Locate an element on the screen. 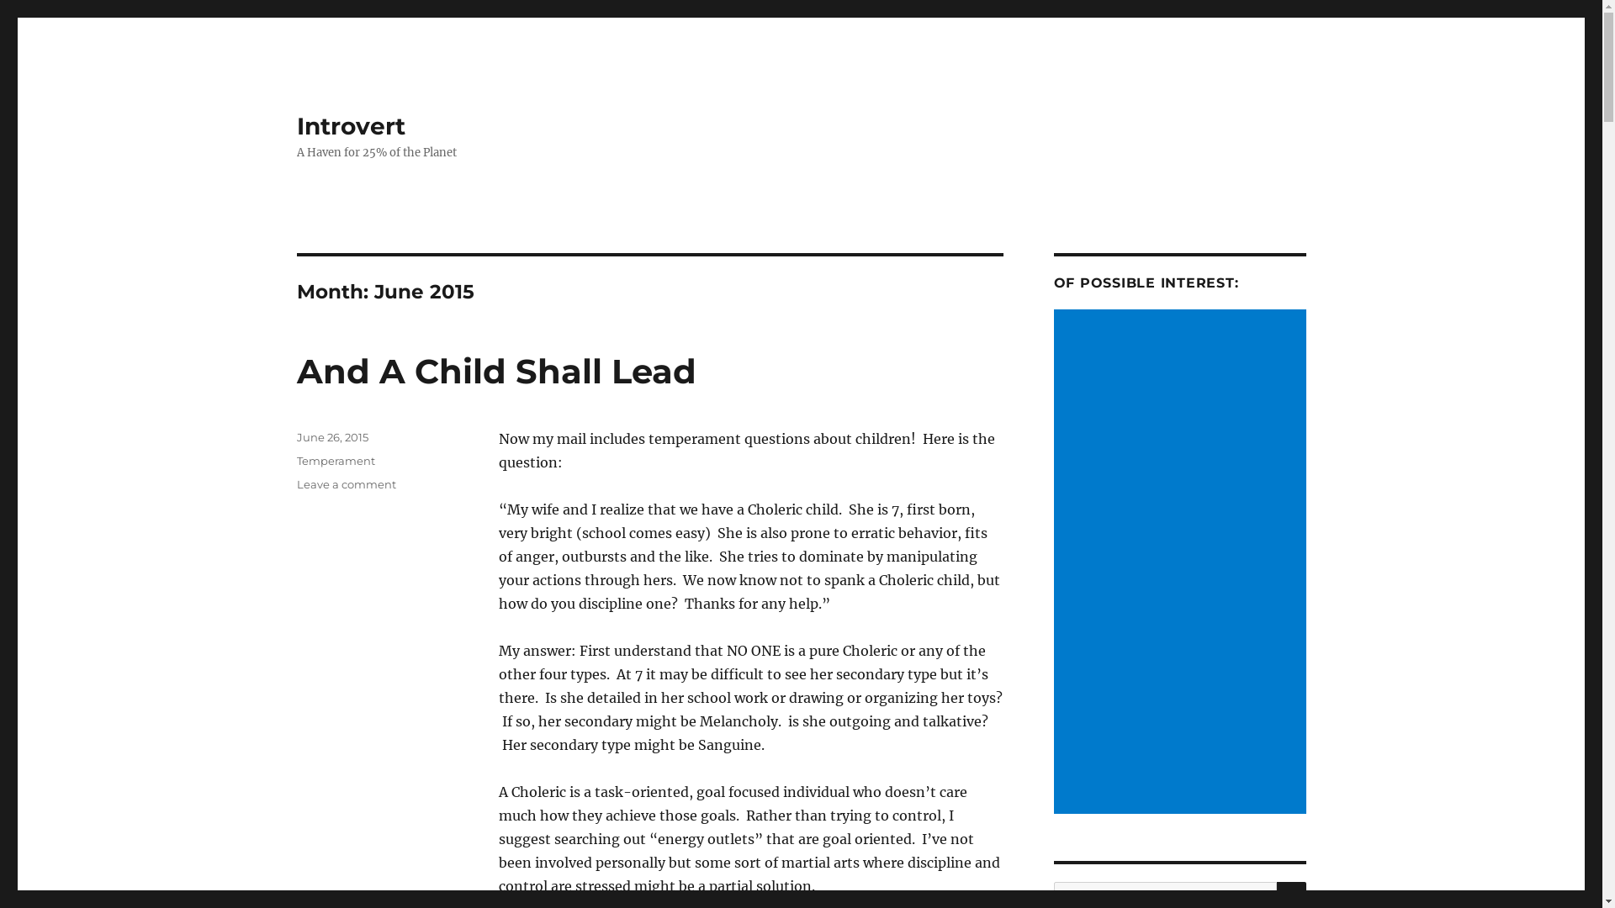  June 26, 2015 is located at coordinates (331, 437).